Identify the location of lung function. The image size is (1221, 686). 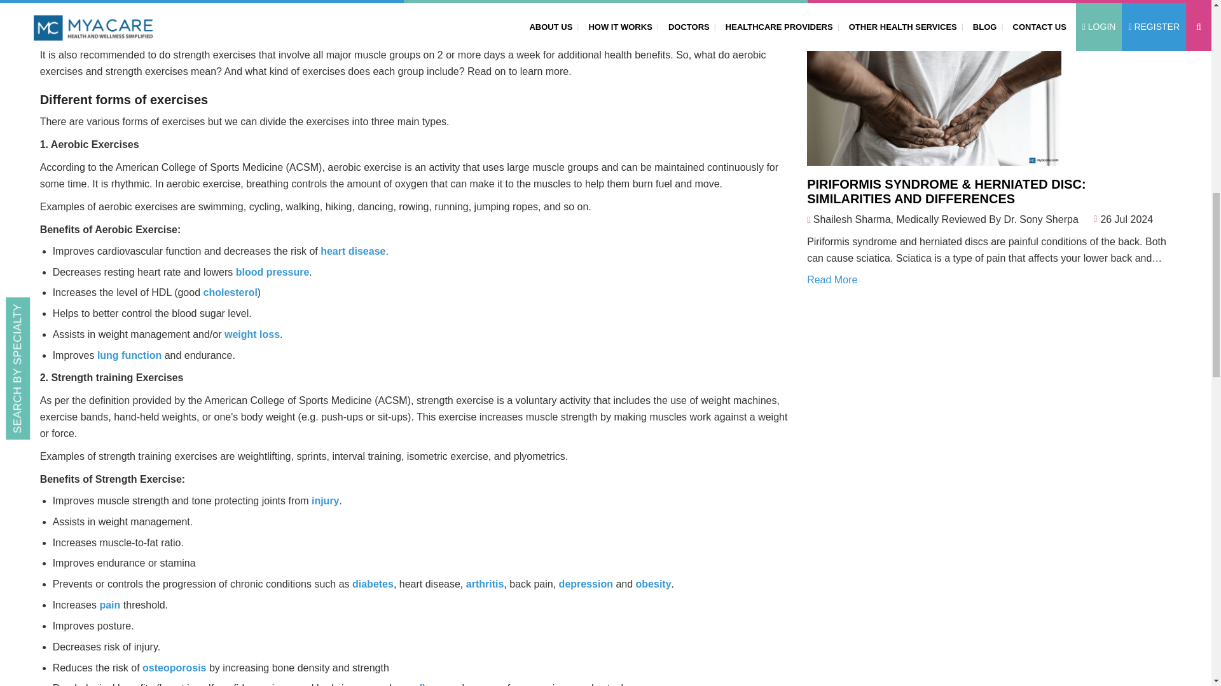
(129, 355).